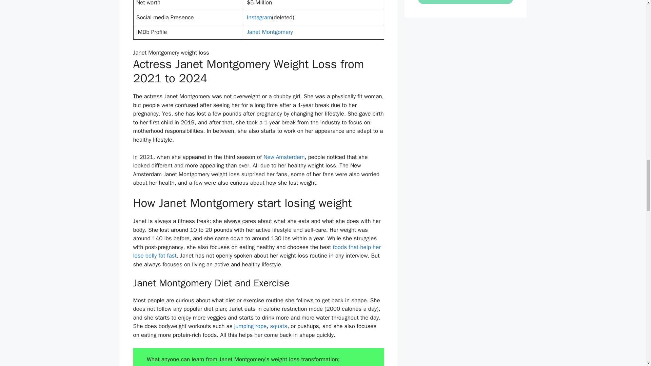 Image resolution: width=651 pixels, height=366 pixels. What do you see at coordinates (259, 17) in the screenshot?
I see `Instagram` at bounding box center [259, 17].